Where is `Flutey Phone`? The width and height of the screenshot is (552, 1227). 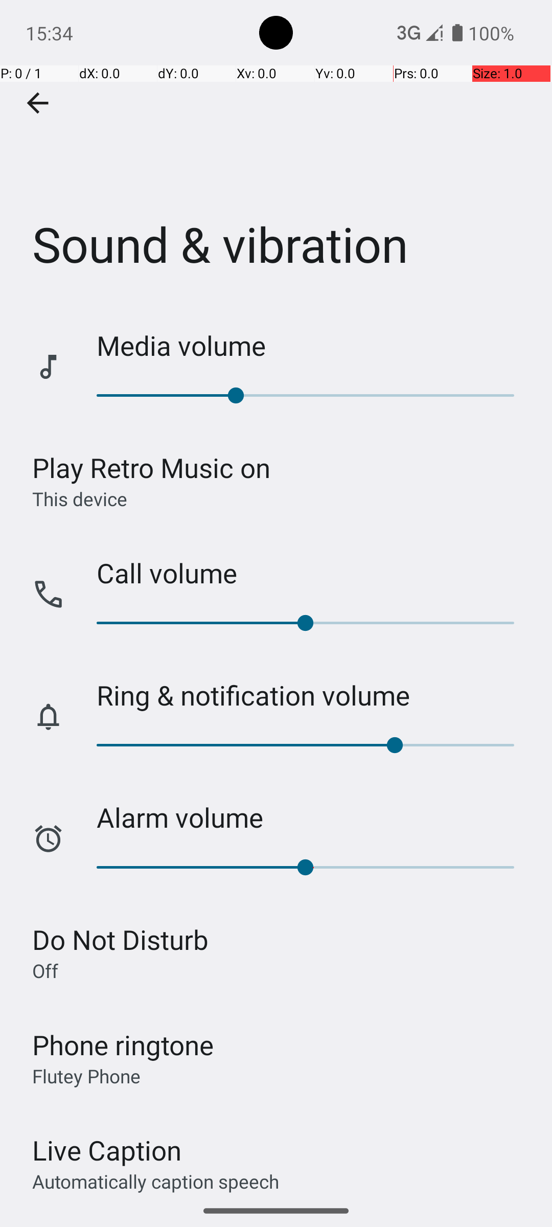 Flutey Phone is located at coordinates (86, 1076).